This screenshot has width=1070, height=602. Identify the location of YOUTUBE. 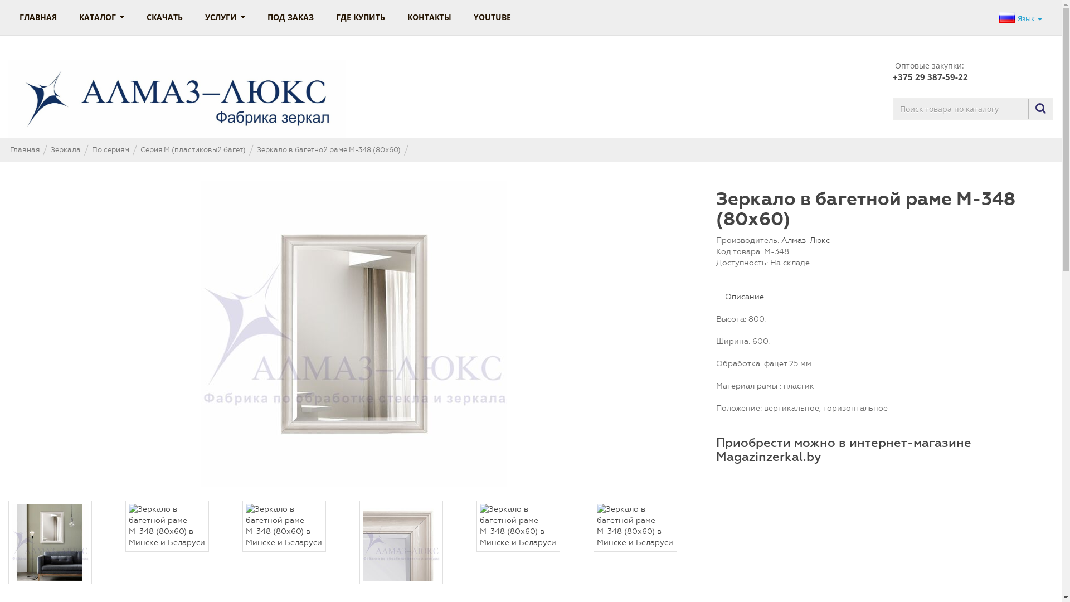
(493, 17).